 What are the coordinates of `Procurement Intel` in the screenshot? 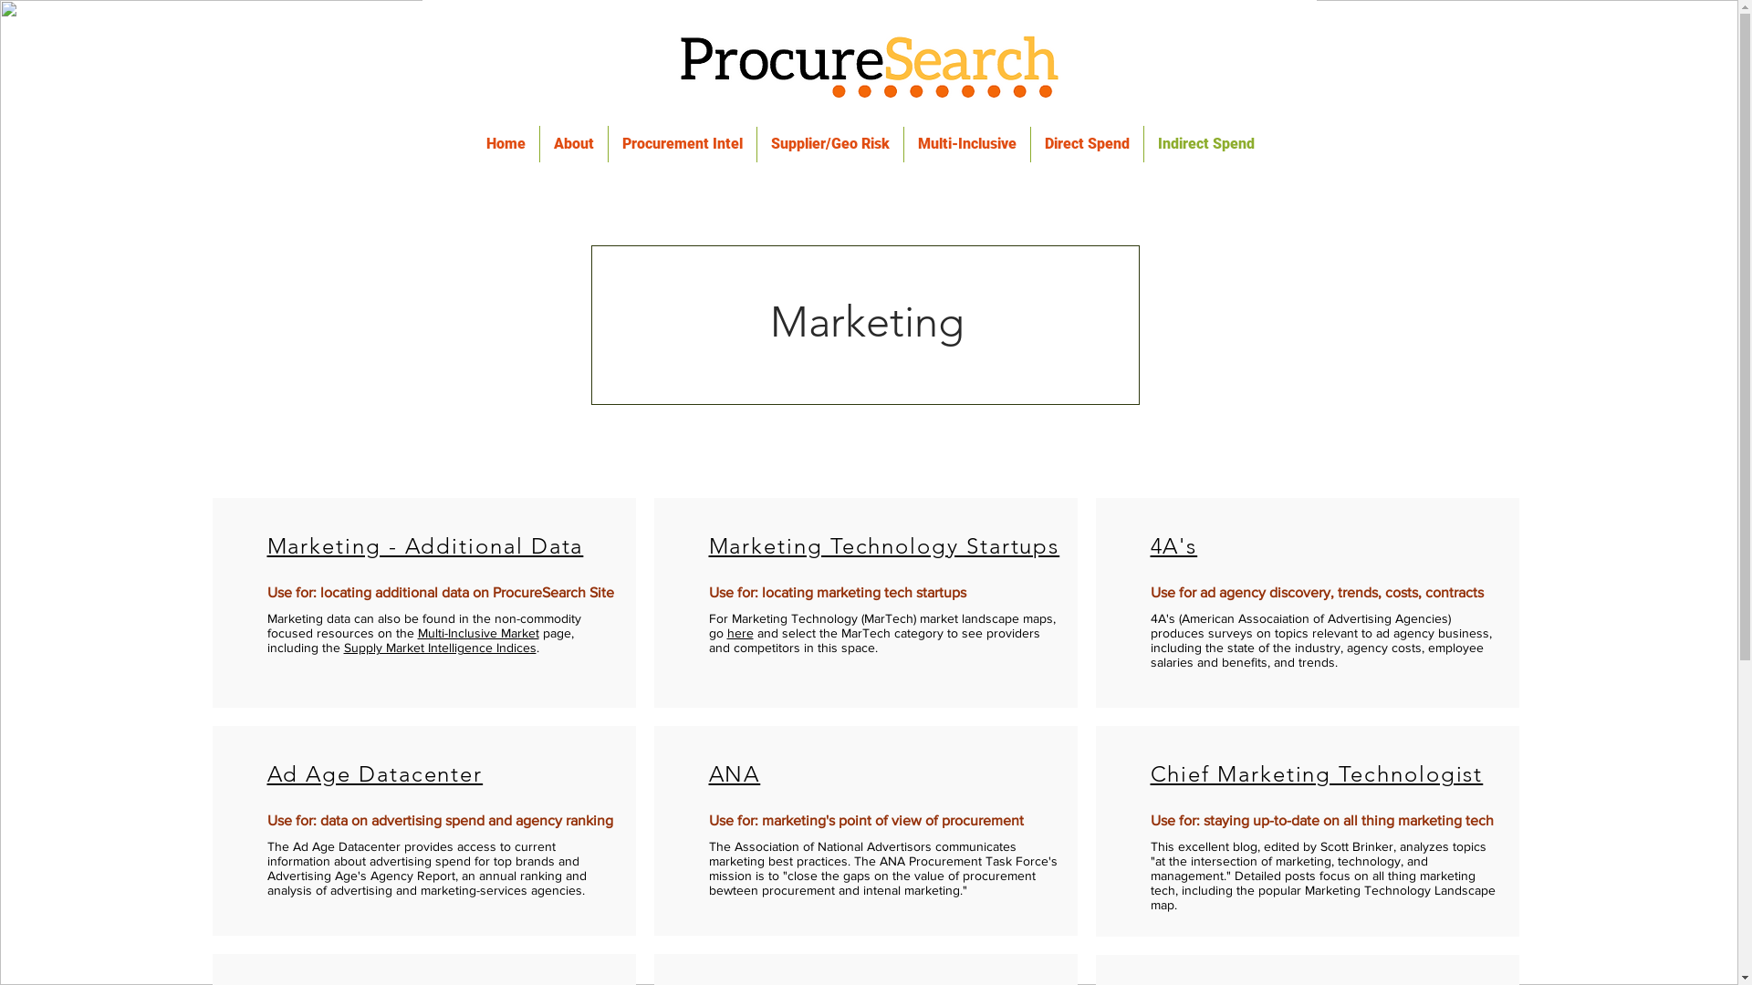 It's located at (682, 144).